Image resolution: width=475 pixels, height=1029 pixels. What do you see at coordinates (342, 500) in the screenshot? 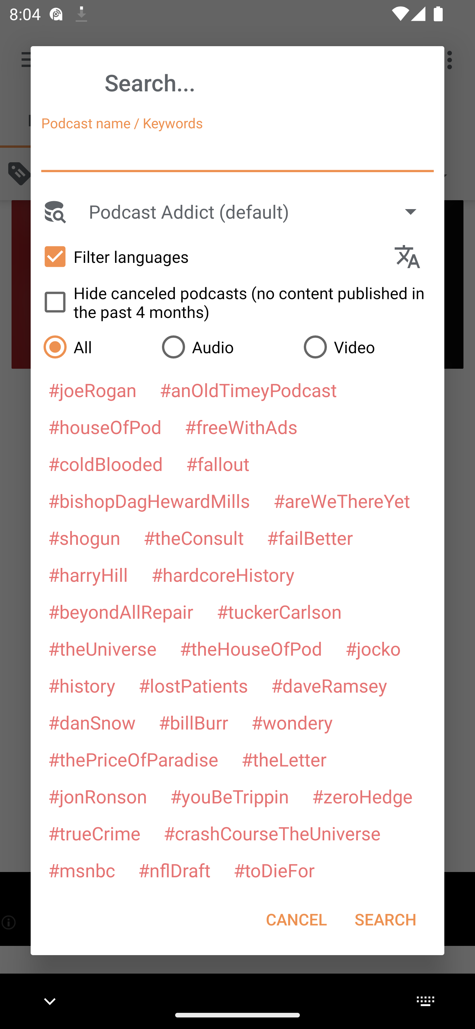
I see `#areWeThereYet` at bounding box center [342, 500].